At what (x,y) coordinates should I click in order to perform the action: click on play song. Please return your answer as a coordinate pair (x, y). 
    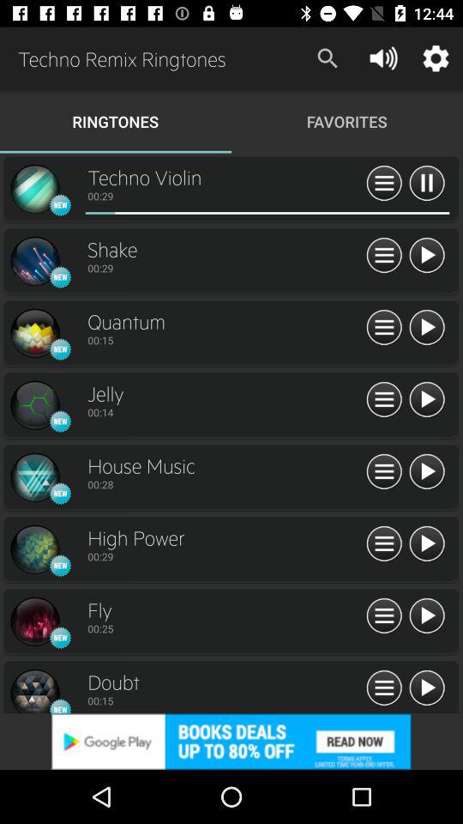
    Looking at the image, I should click on (427, 688).